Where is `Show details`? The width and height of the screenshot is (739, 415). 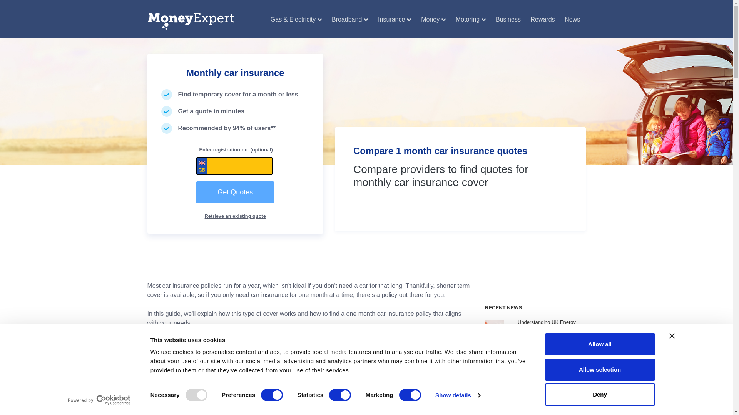
Show details is located at coordinates (457, 395).